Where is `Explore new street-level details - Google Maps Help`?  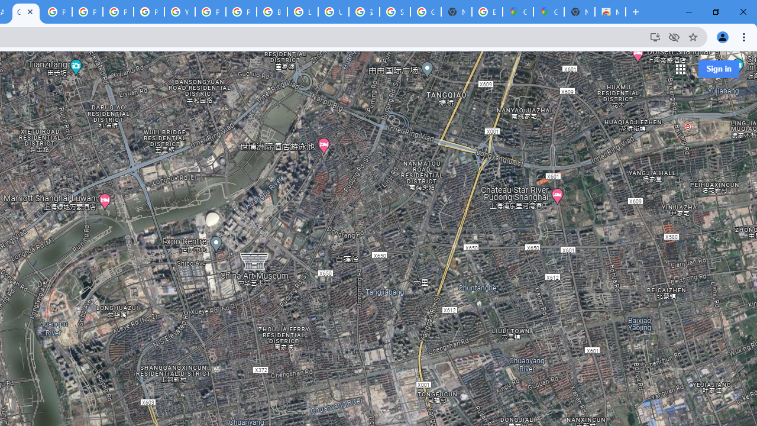 Explore new street-level details - Google Maps Help is located at coordinates (487, 12).